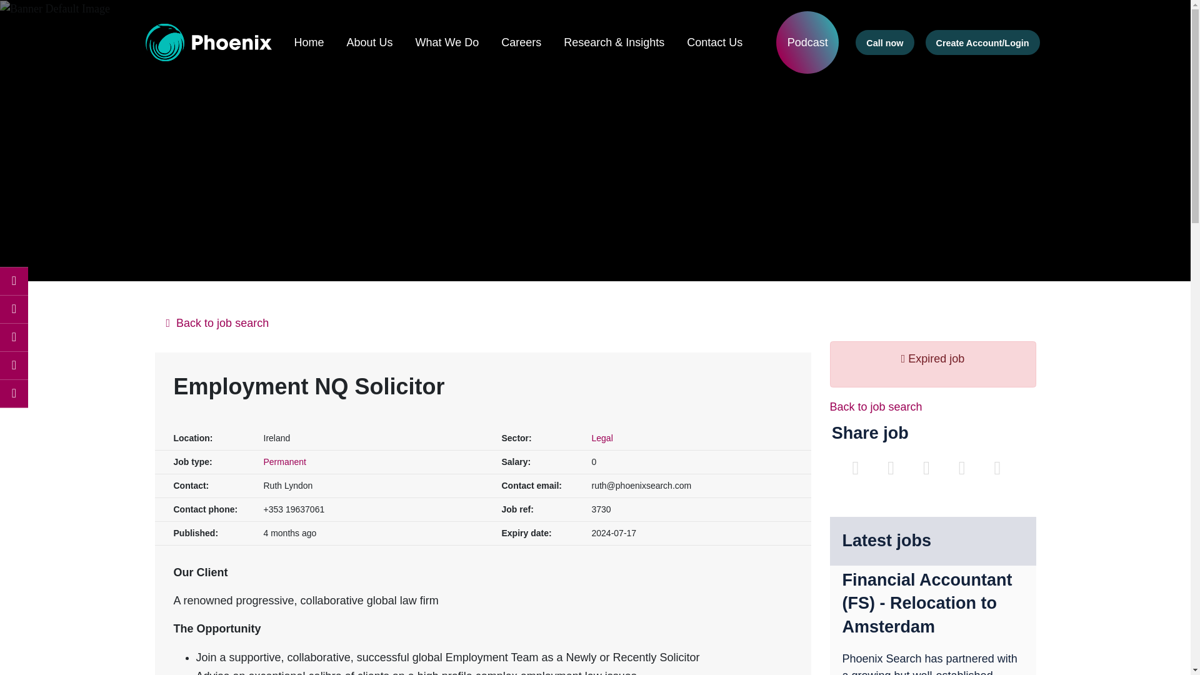  I want to click on What We Do, so click(447, 42).